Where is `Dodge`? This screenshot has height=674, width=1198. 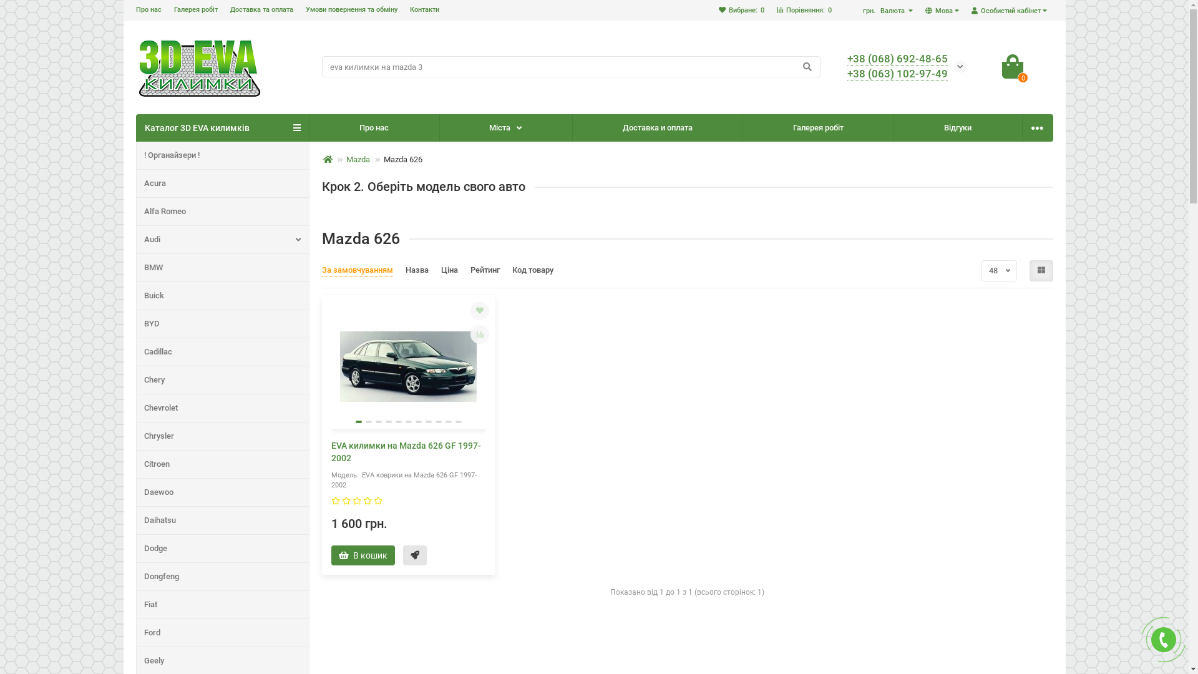
Dodge is located at coordinates (222, 549).